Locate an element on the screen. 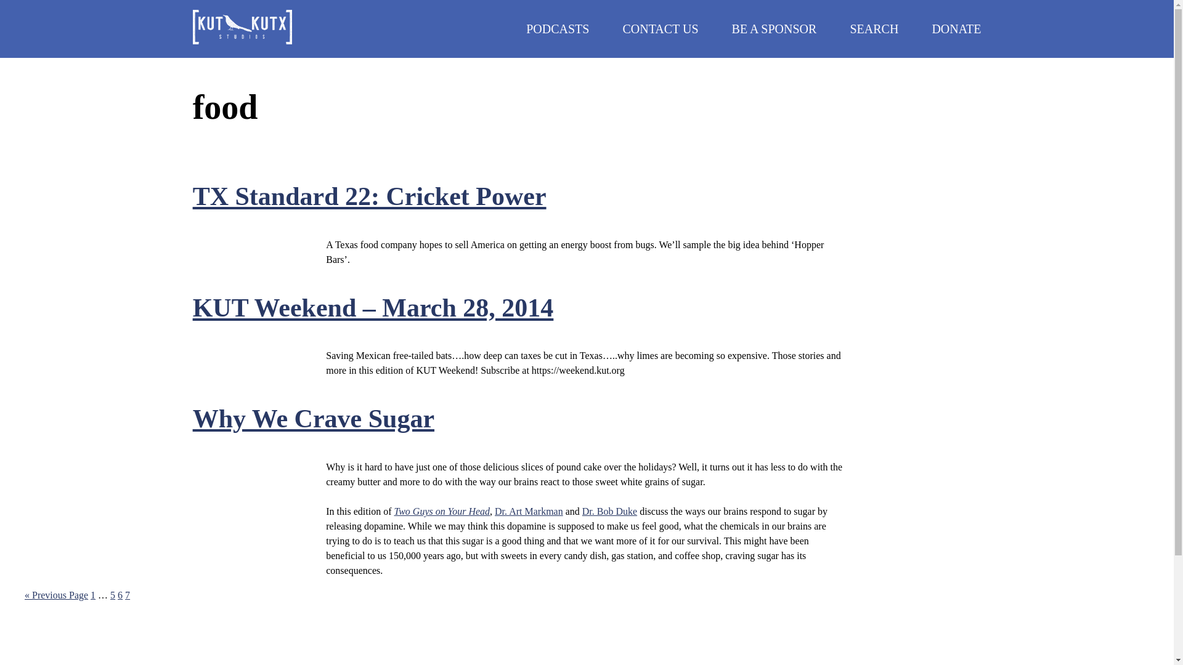 The width and height of the screenshot is (1183, 665). BE A SPONSOR is located at coordinates (370, 196).